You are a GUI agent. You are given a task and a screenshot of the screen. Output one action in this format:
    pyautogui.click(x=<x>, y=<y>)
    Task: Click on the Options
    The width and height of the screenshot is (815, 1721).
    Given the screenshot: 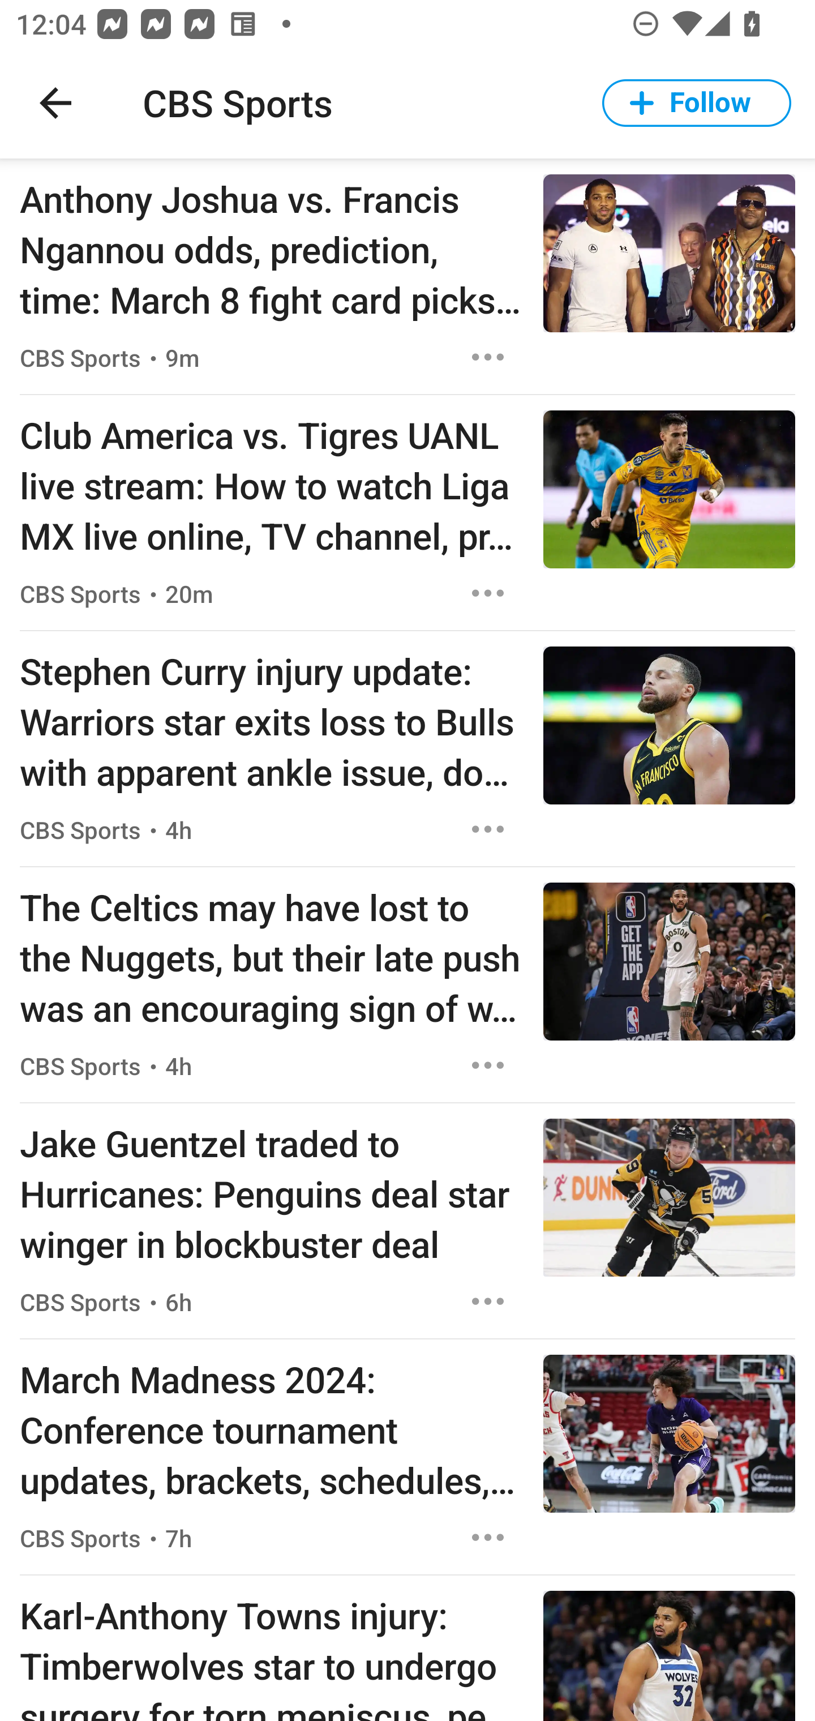 What is the action you would take?
    pyautogui.click(x=488, y=829)
    